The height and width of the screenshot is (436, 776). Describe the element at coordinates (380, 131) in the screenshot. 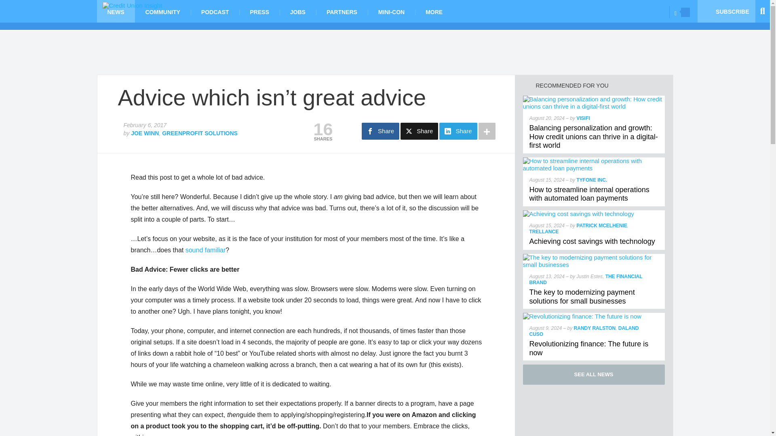

I see `Share` at that location.